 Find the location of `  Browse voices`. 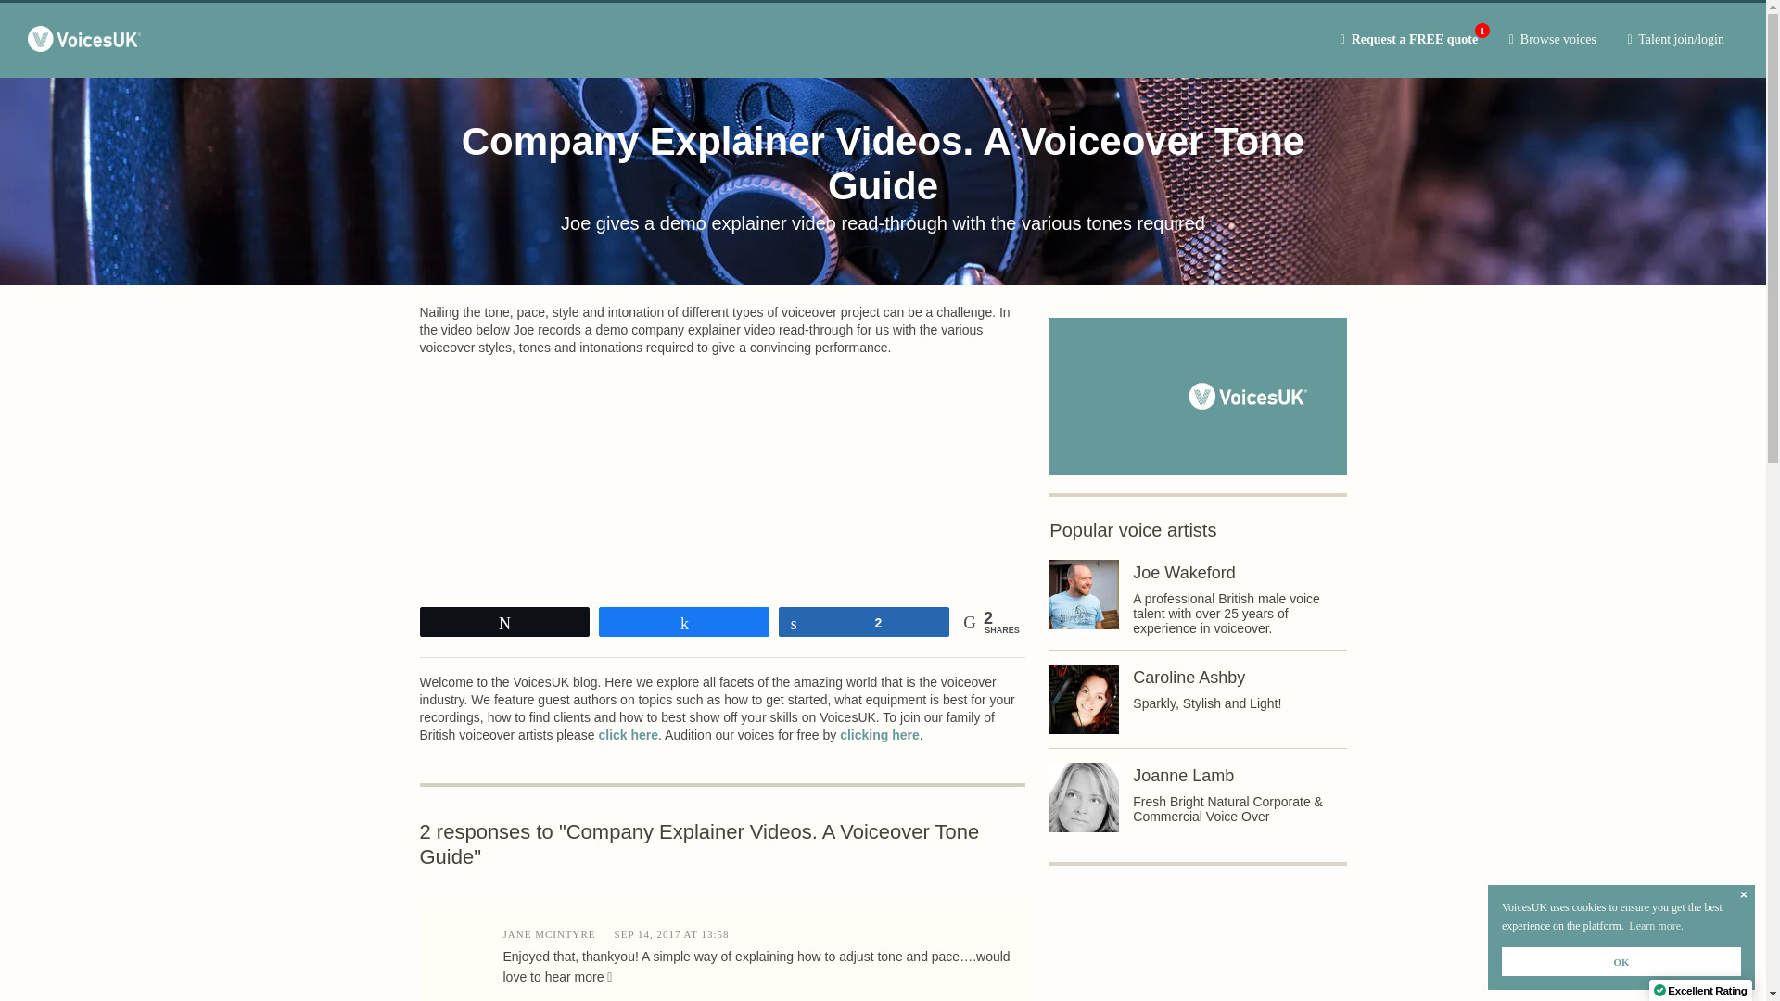

  Browse voices is located at coordinates (1552, 39).